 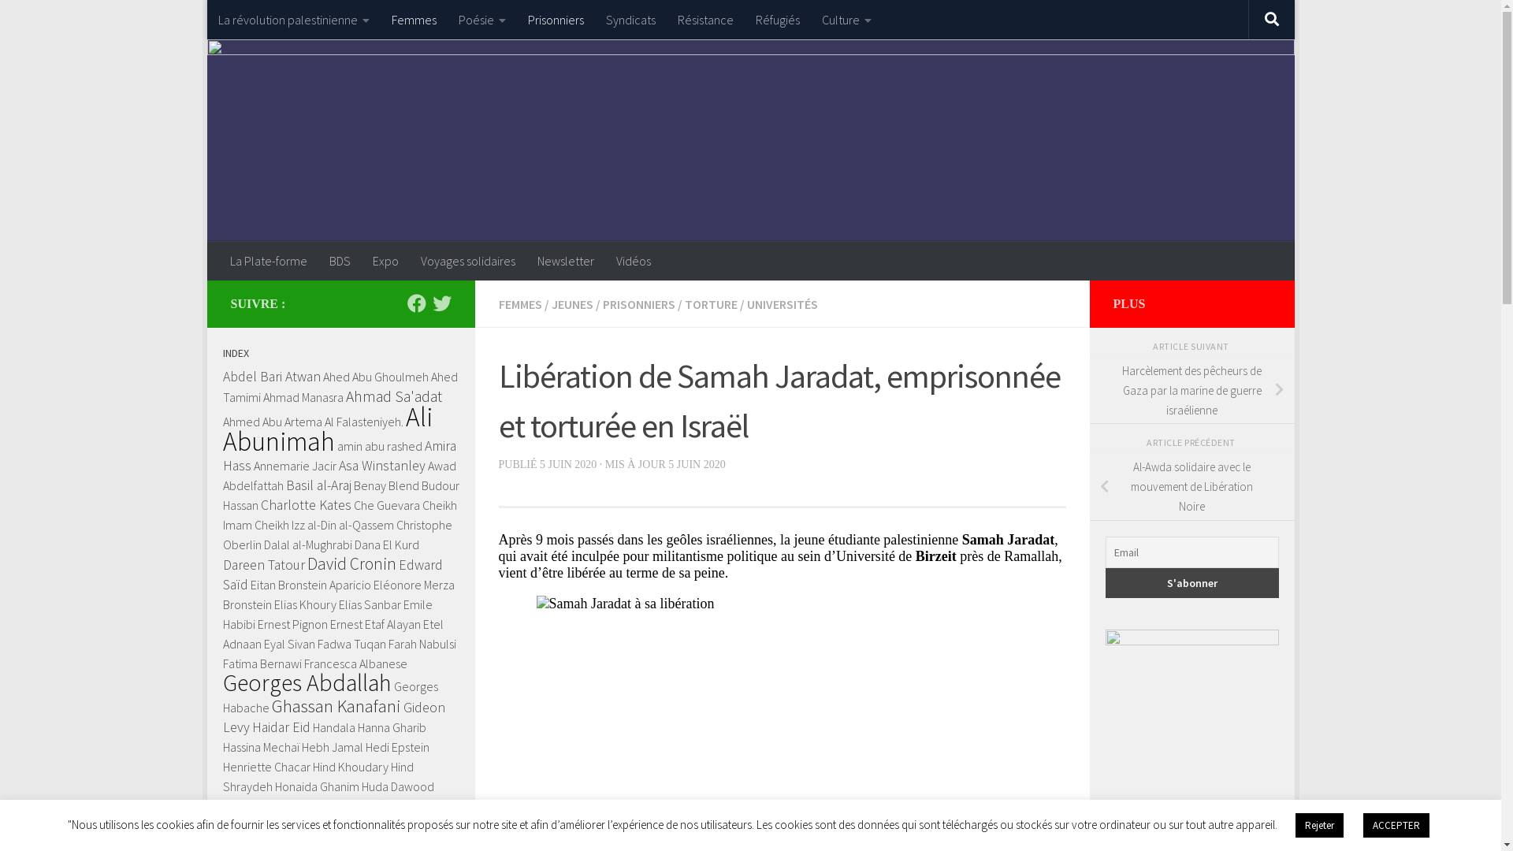 I want to click on Ahmad Manasra, so click(x=303, y=397).